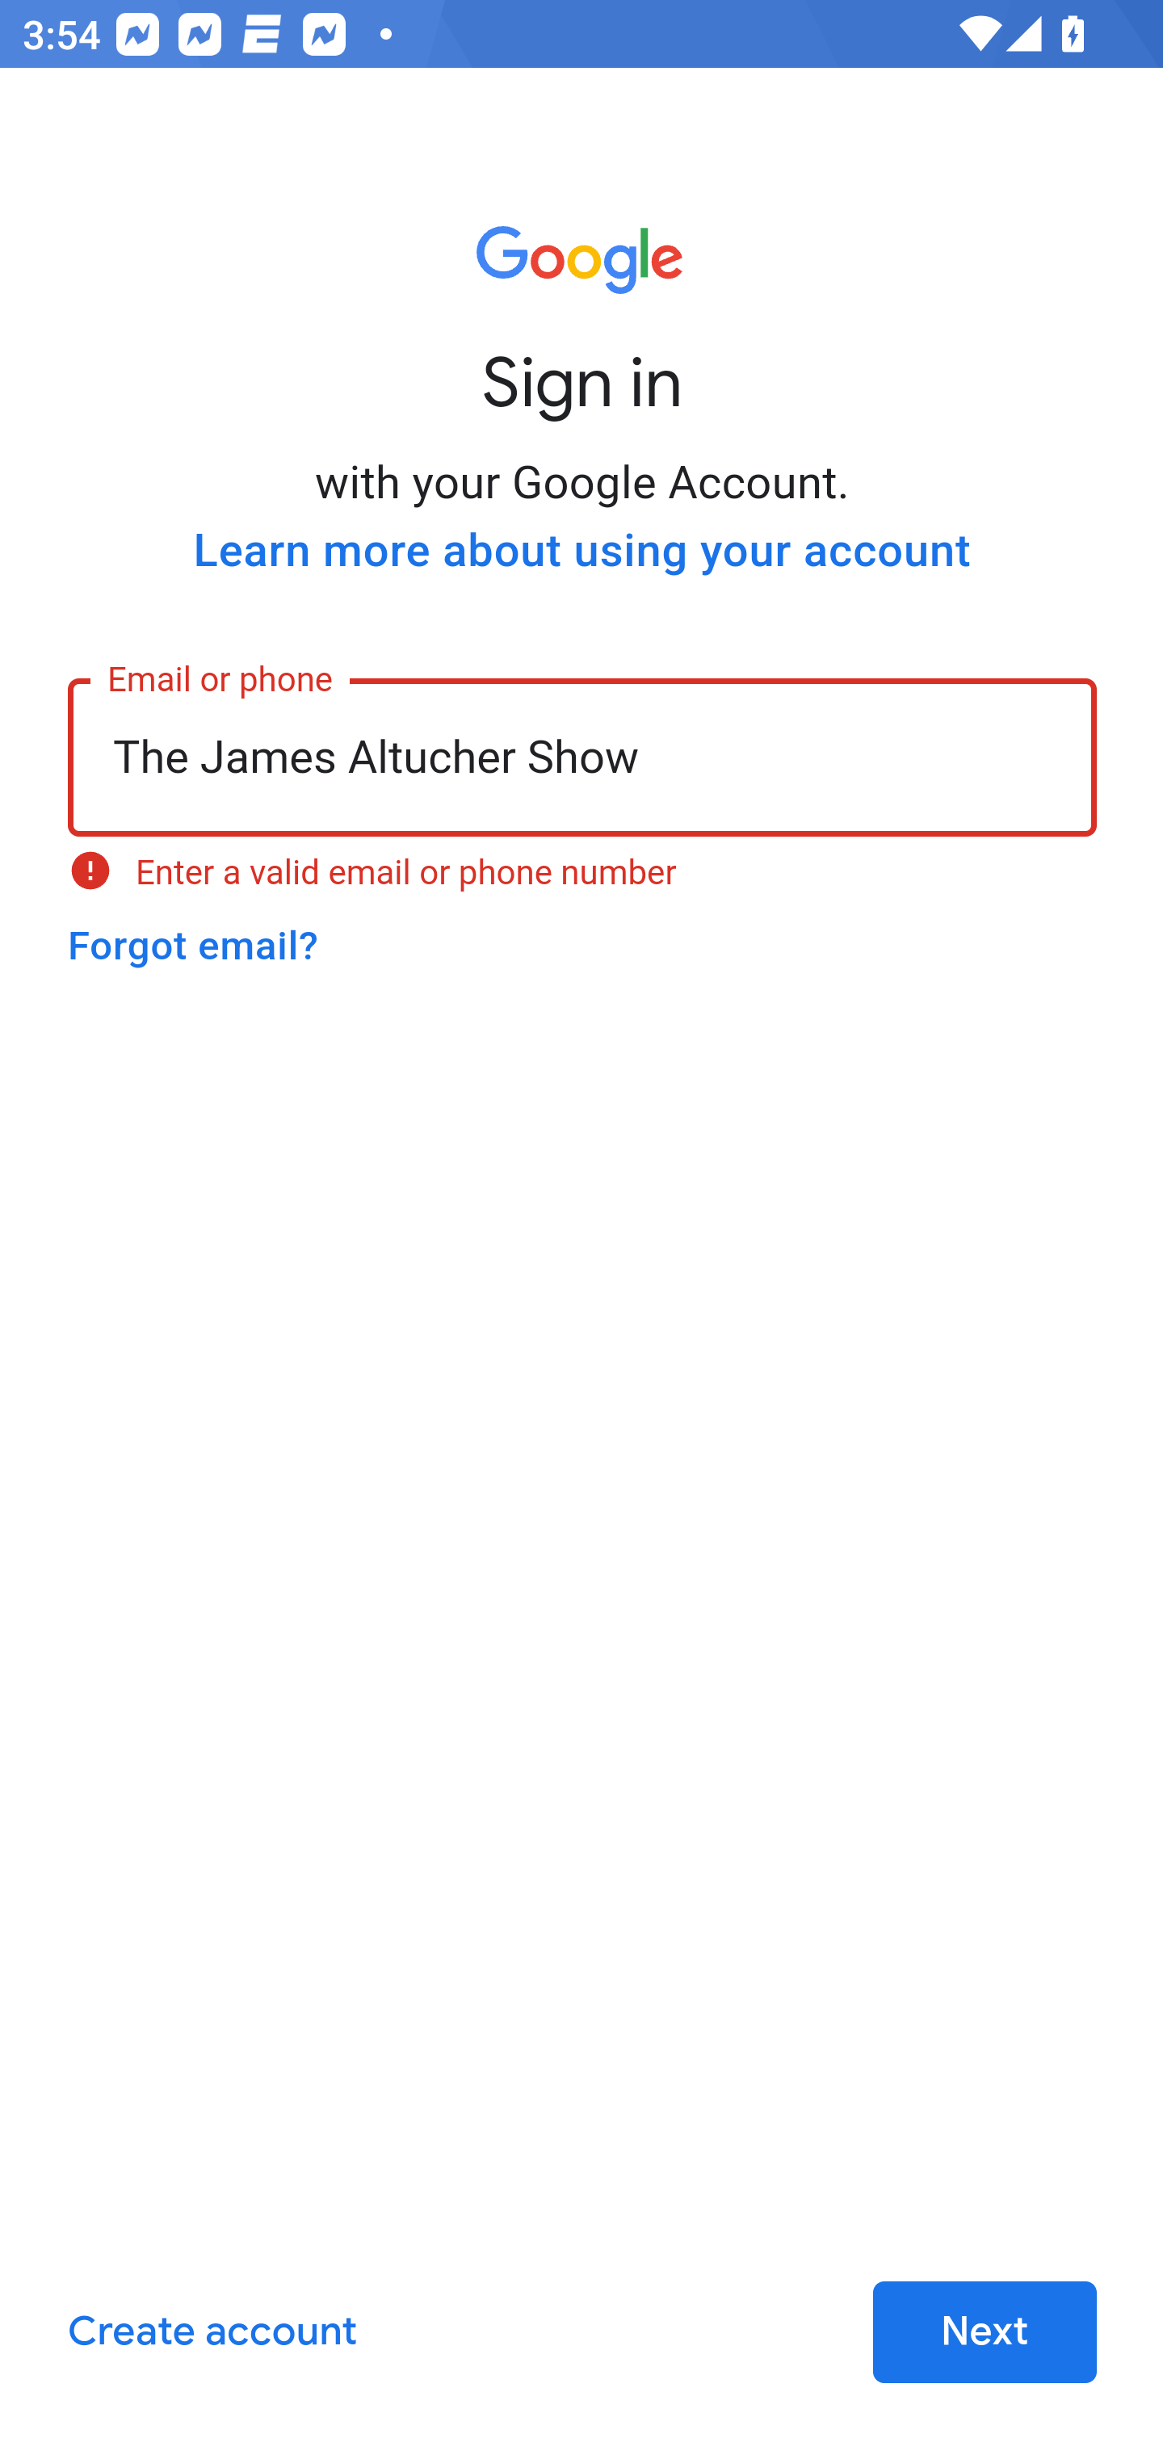 This screenshot has height=2455, width=1163. I want to click on Next, so click(985, 2333).